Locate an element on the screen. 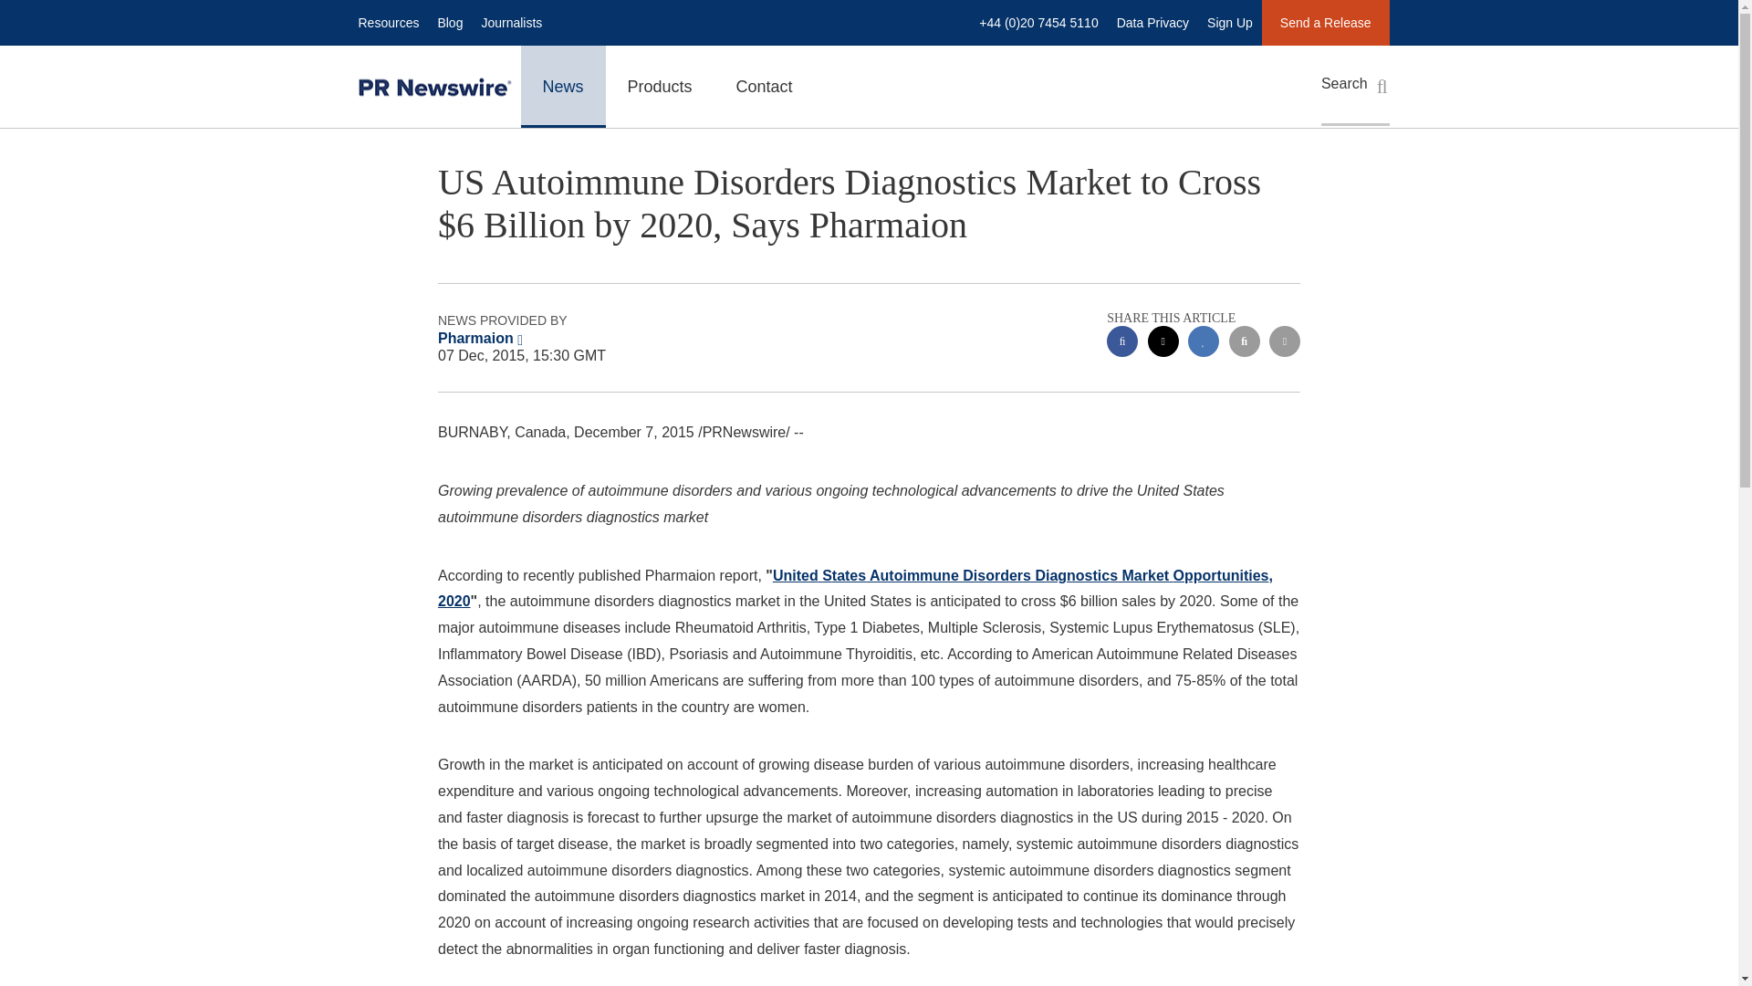 This screenshot has height=986, width=1752. Data Privacy is located at coordinates (1152, 22).